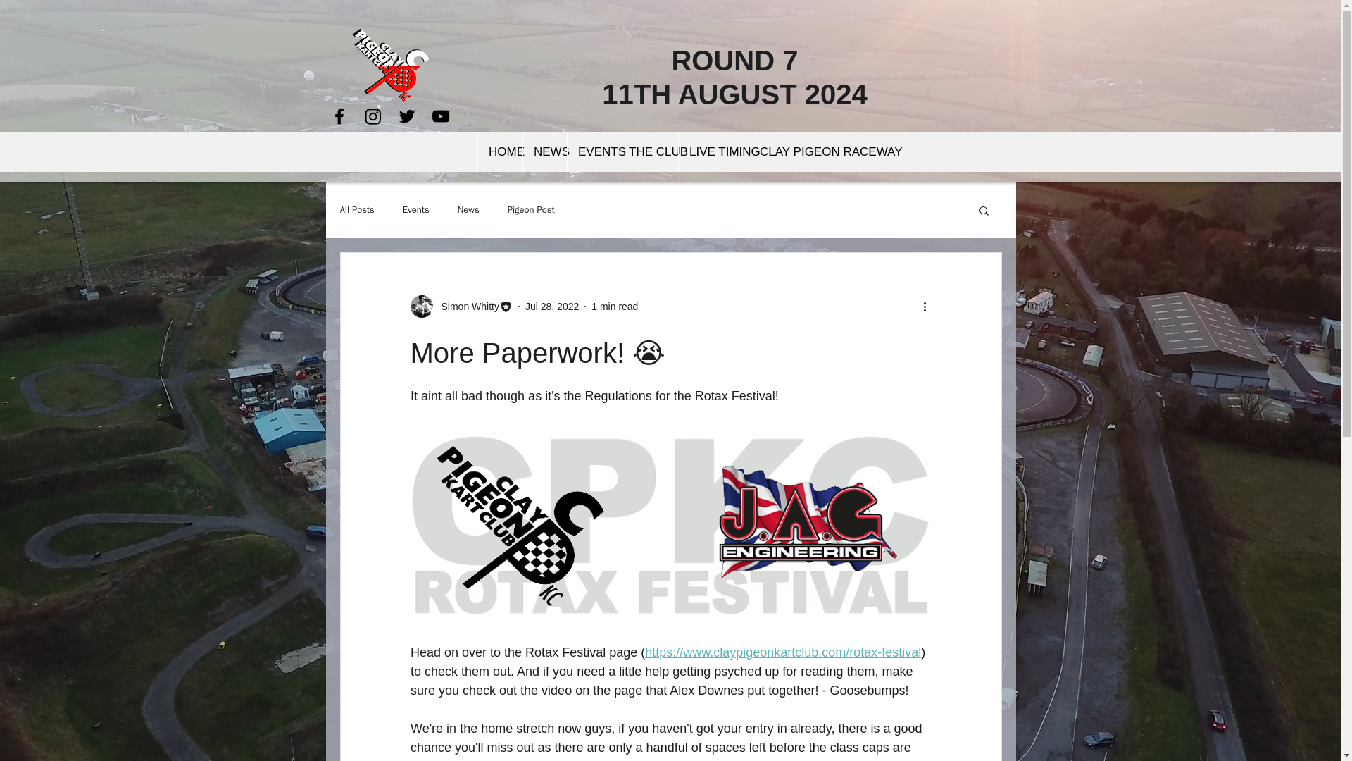 The width and height of the screenshot is (1352, 761). I want to click on THE CLUB, so click(648, 152).